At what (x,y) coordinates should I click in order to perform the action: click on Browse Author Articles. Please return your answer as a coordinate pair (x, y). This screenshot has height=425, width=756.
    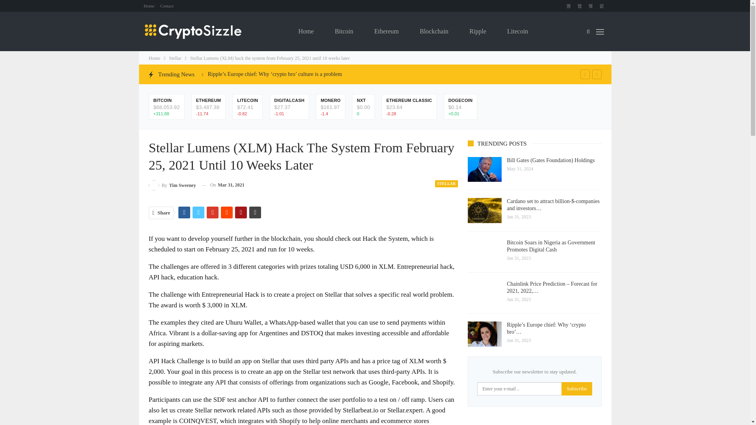
    Looking at the image, I should click on (172, 185).